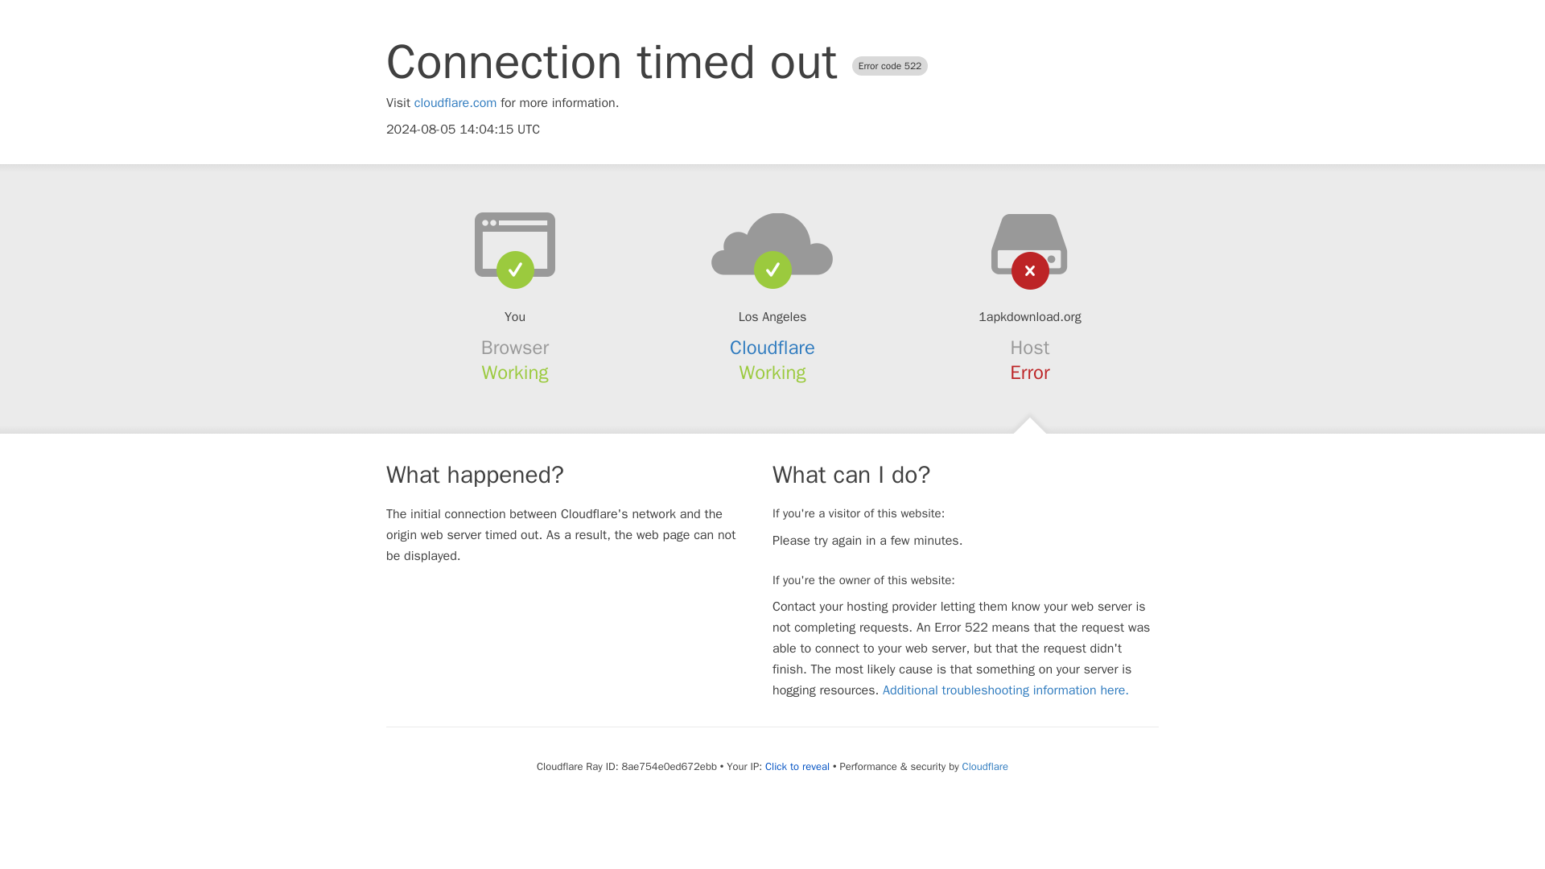 This screenshot has width=1545, height=869. What do you see at coordinates (772, 348) in the screenshot?
I see `Cloudflare` at bounding box center [772, 348].